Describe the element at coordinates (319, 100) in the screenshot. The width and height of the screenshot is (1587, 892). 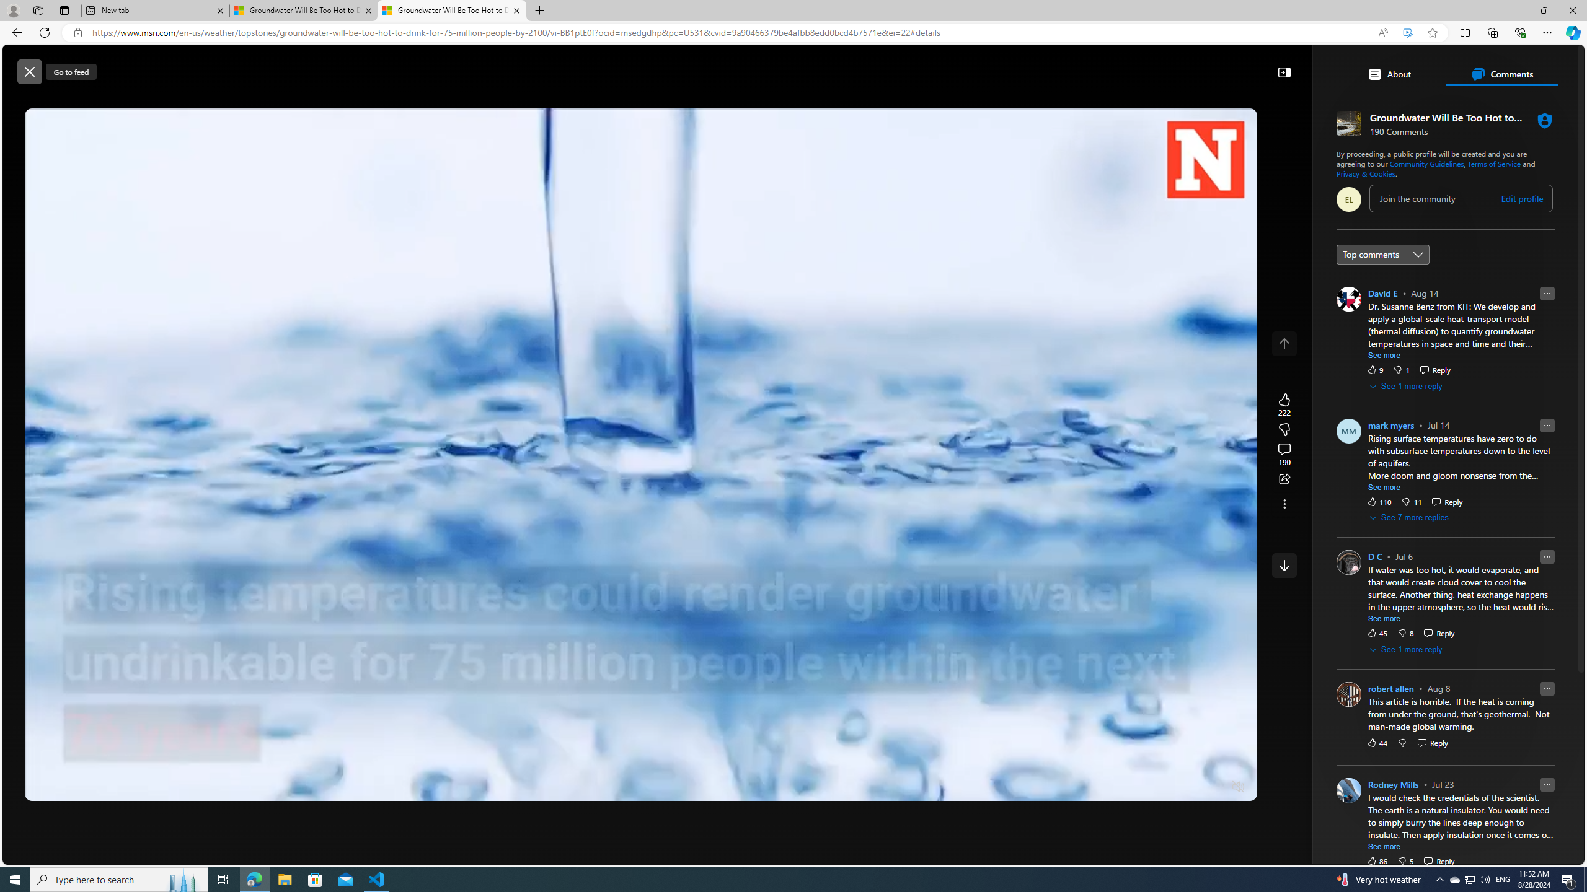
I see `Open navigation menu` at that location.